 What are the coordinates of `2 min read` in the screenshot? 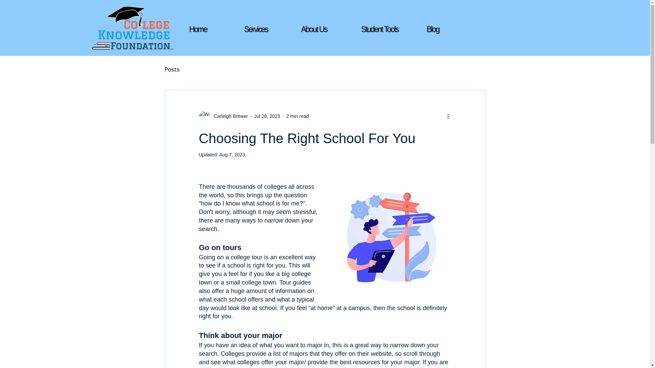 It's located at (297, 116).